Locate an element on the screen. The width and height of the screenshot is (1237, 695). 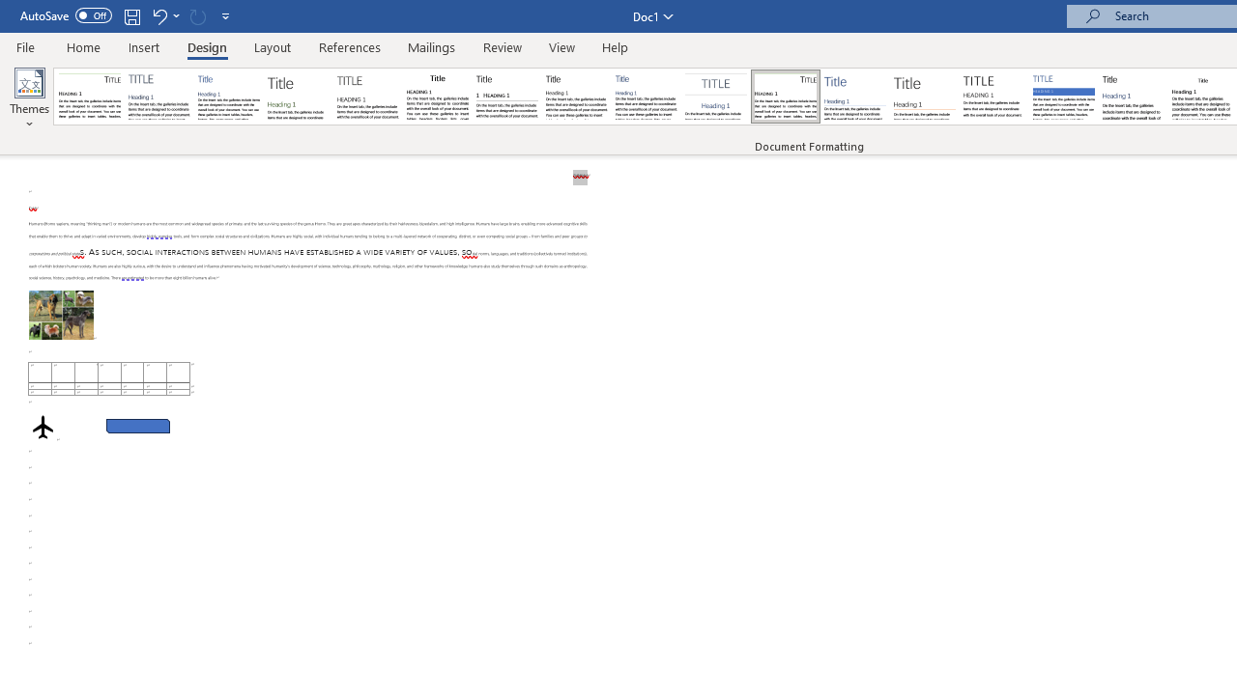
Can't Repeat is located at coordinates (197, 15).